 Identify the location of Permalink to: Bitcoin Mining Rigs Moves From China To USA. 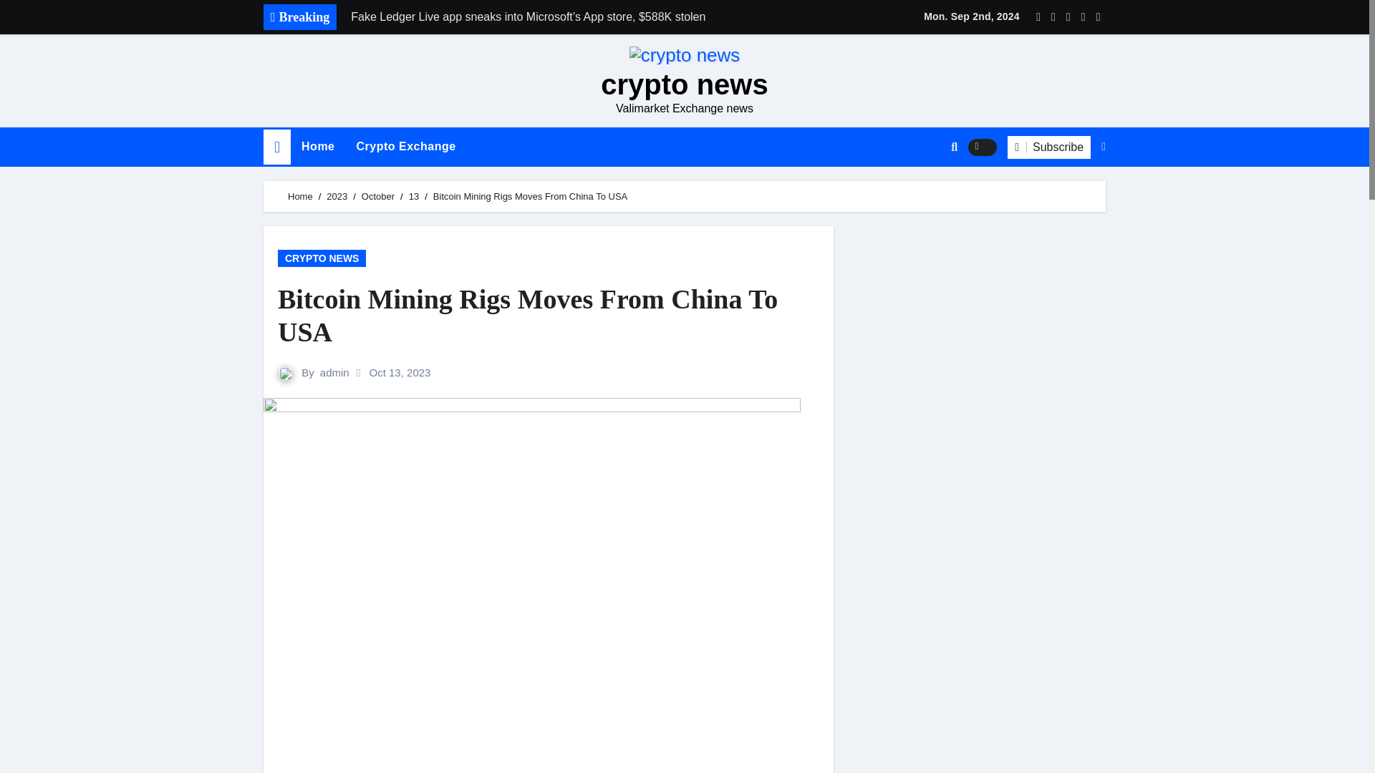
(527, 315).